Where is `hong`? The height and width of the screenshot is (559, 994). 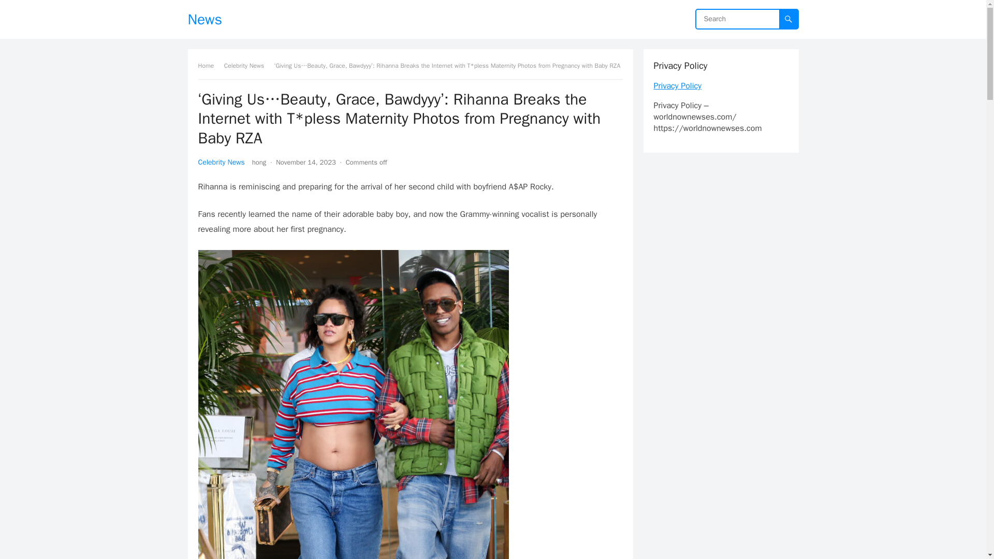 hong is located at coordinates (259, 161).